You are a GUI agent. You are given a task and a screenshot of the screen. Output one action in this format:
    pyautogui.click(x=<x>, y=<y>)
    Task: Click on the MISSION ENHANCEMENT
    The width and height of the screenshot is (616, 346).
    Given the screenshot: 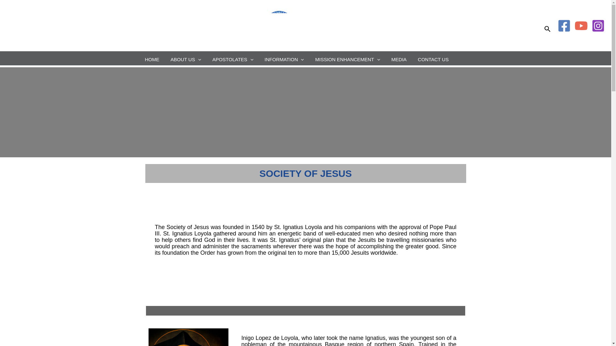 What is the action you would take?
    pyautogui.click(x=348, y=58)
    